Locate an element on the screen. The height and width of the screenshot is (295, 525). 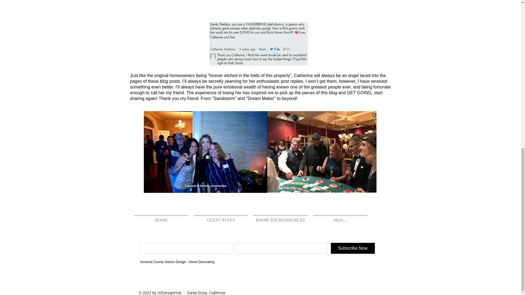
HOME is located at coordinates (161, 217).